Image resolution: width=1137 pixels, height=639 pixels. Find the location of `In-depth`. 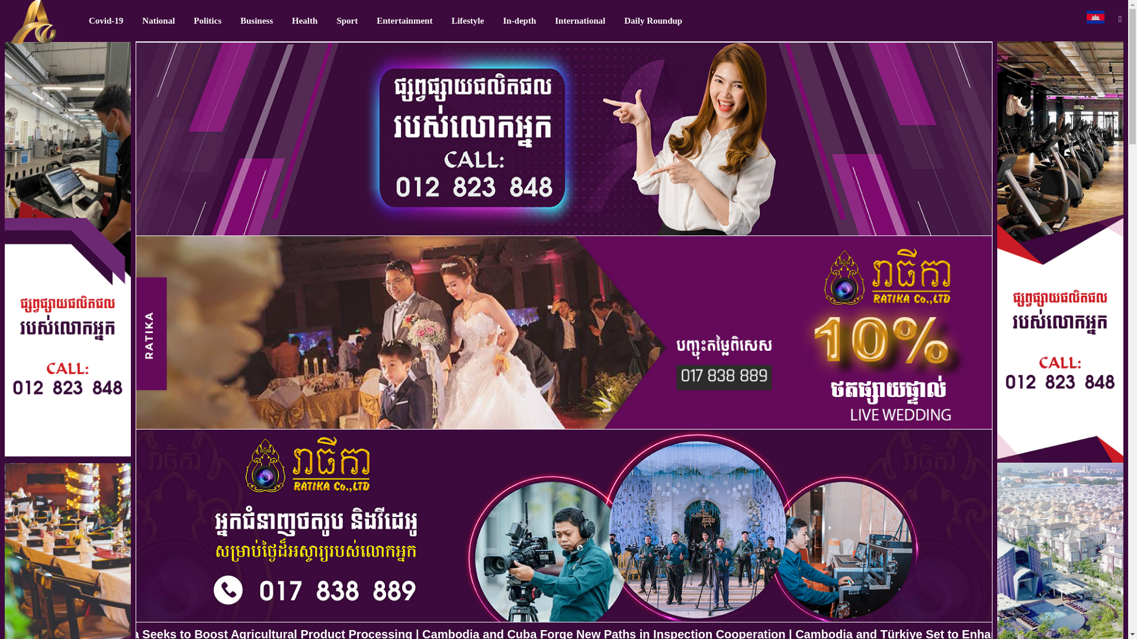

In-depth is located at coordinates (519, 21).